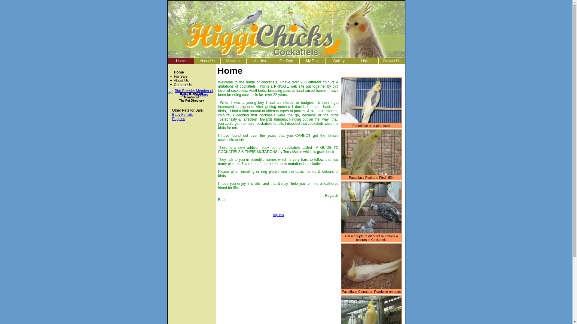 The width and height of the screenshot is (577, 324). Describe the element at coordinates (192, 94) in the screenshot. I see `Bird Breeder` at that location.